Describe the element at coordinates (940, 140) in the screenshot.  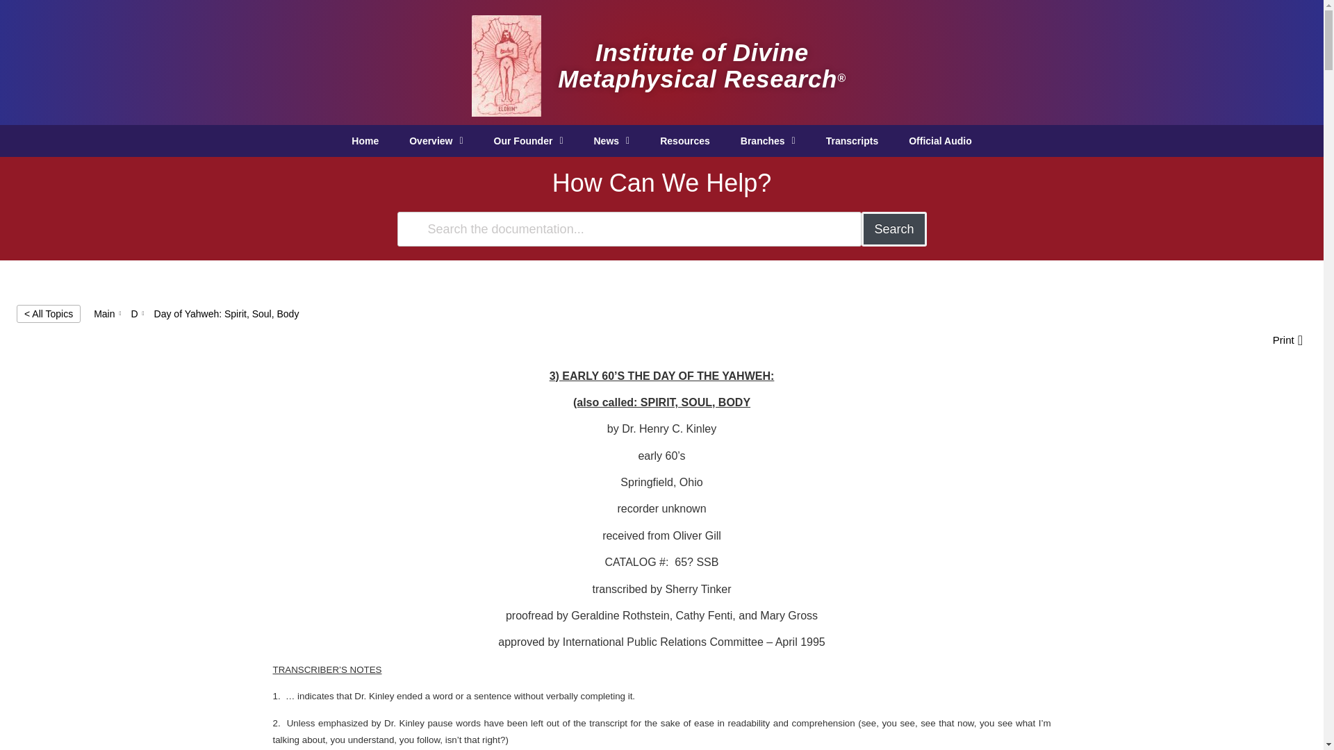
I see `Official Audio` at that location.